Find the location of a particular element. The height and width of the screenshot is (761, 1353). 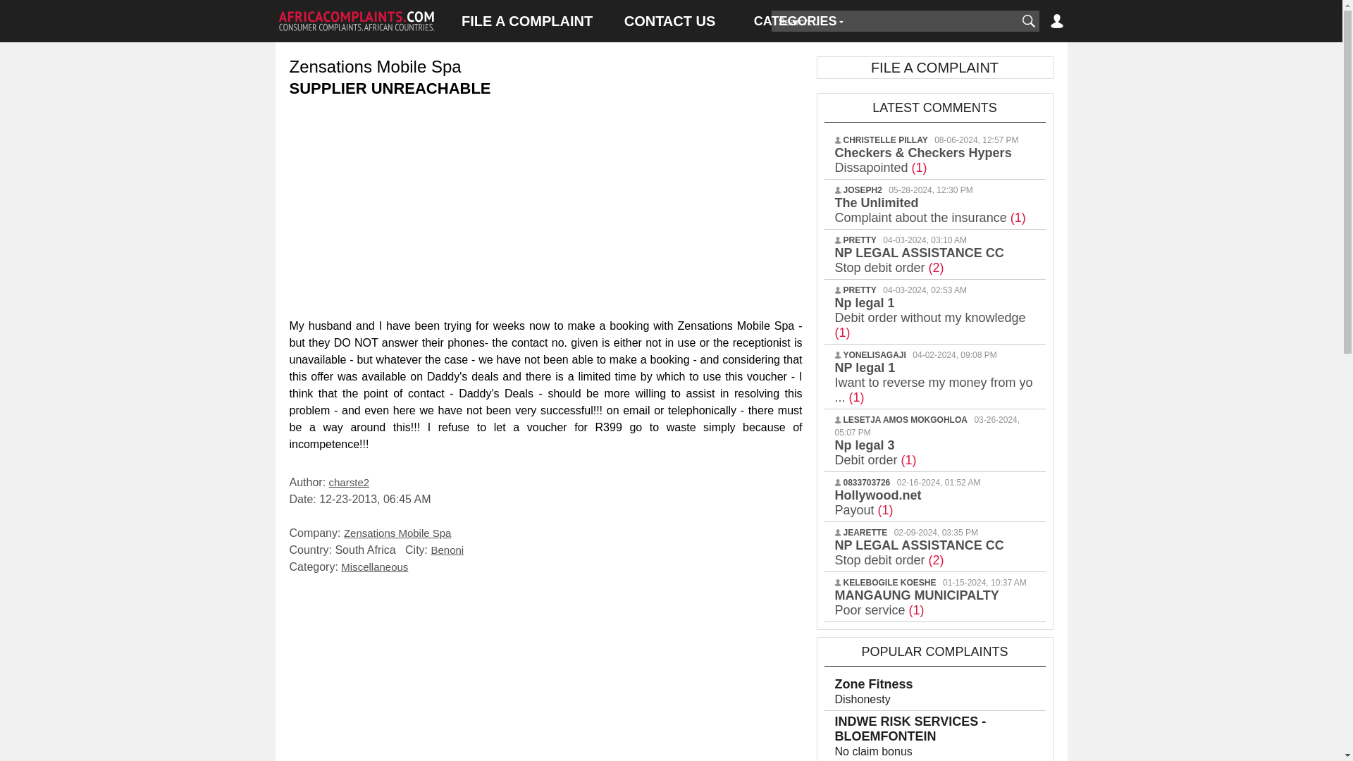

FILE A COMPLAINT is located at coordinates (527, 21).